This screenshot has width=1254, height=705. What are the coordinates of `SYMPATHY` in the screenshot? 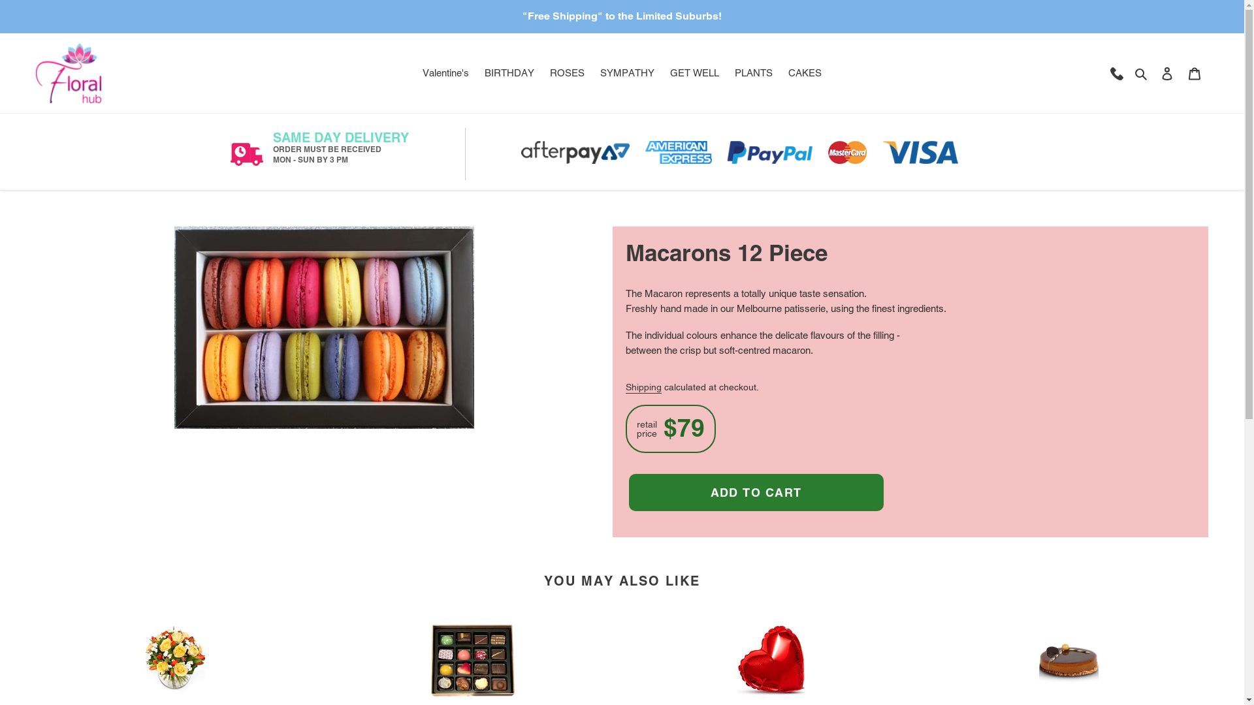 It's located at (627, 73).